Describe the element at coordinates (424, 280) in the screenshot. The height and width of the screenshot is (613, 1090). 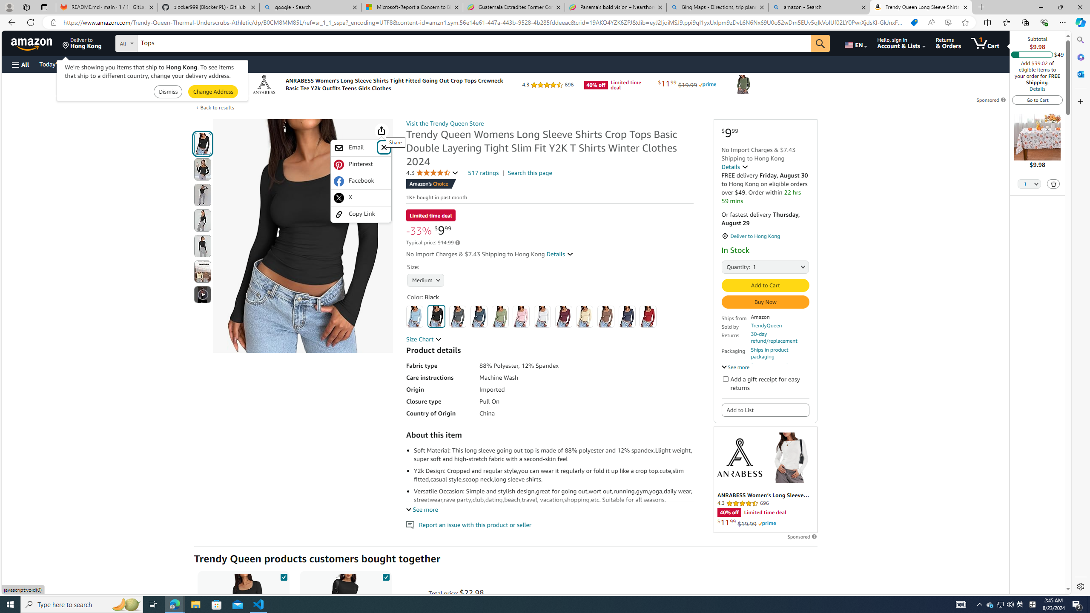
I see `AutomationID: native_dropdown_selected_size_name` at that location.